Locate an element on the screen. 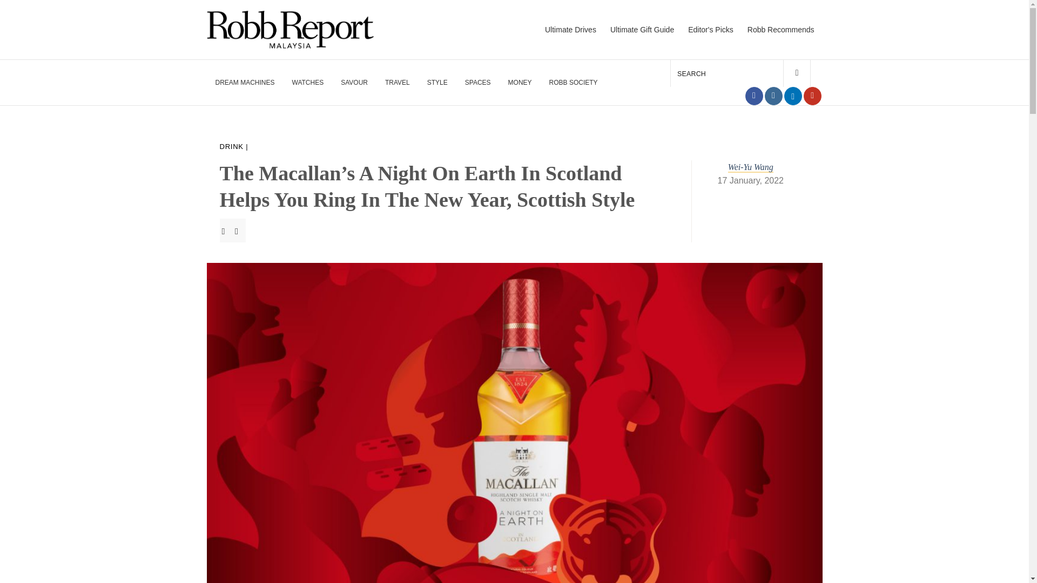 The image size is (1037, 583). Editor's Picks is located at coordinates (709, 29).